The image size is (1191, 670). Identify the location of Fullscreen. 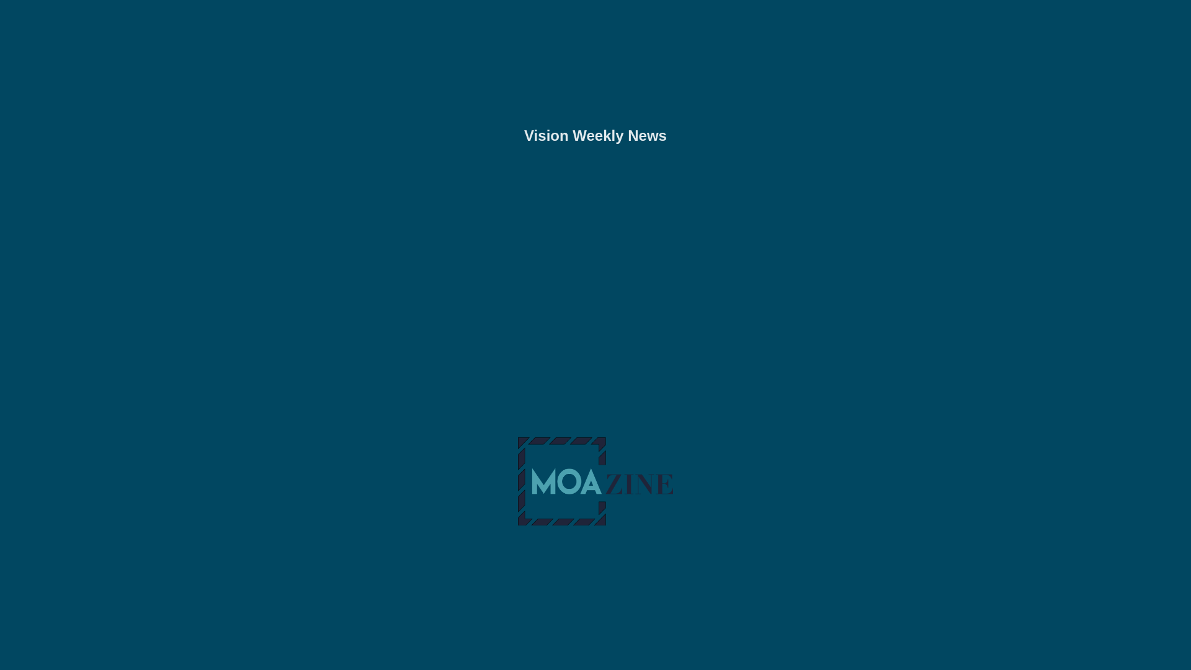
(644, 656).